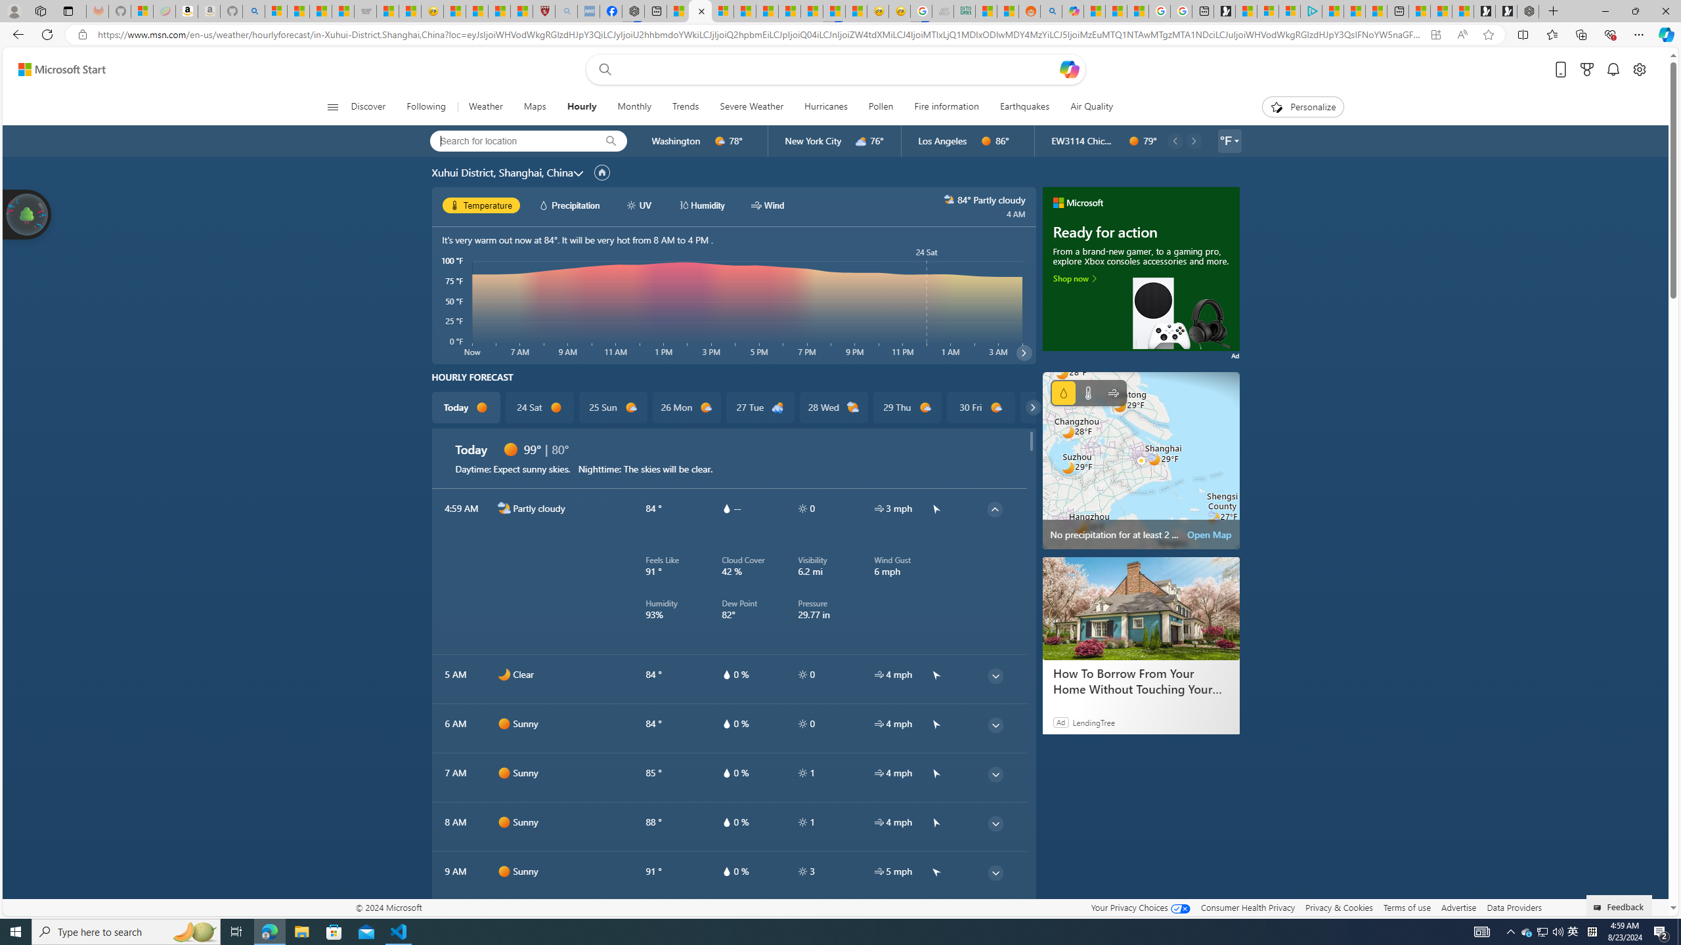  I want to click on Privacy & Cookies, so click(1340, 907).